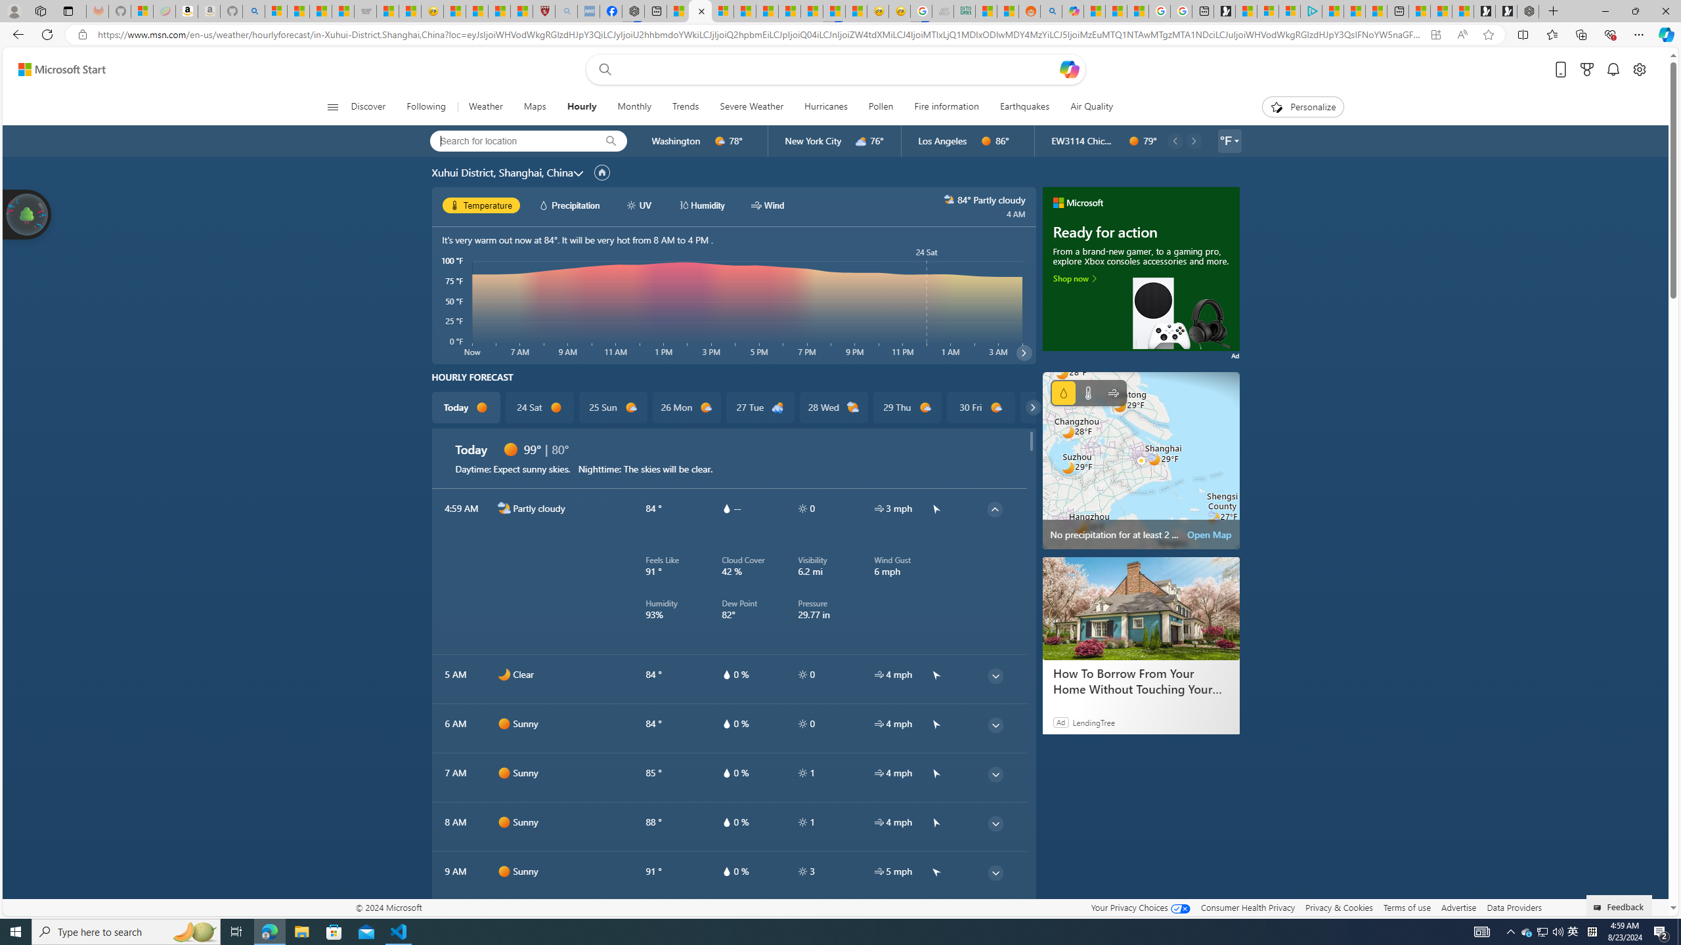  I want to click on Privacy & Cookies, so click(1340, 907).